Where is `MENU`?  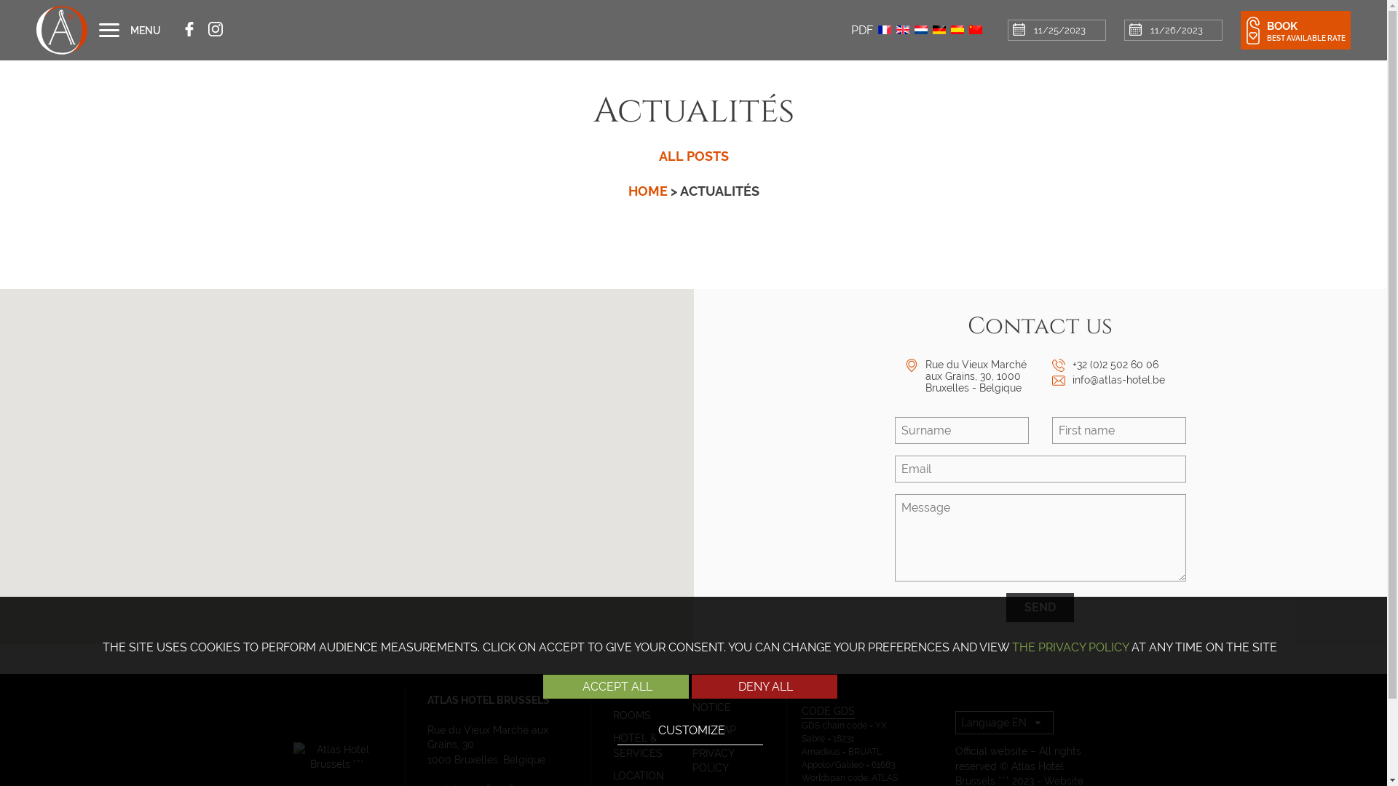
MENU is located at coordinates (130, 31).